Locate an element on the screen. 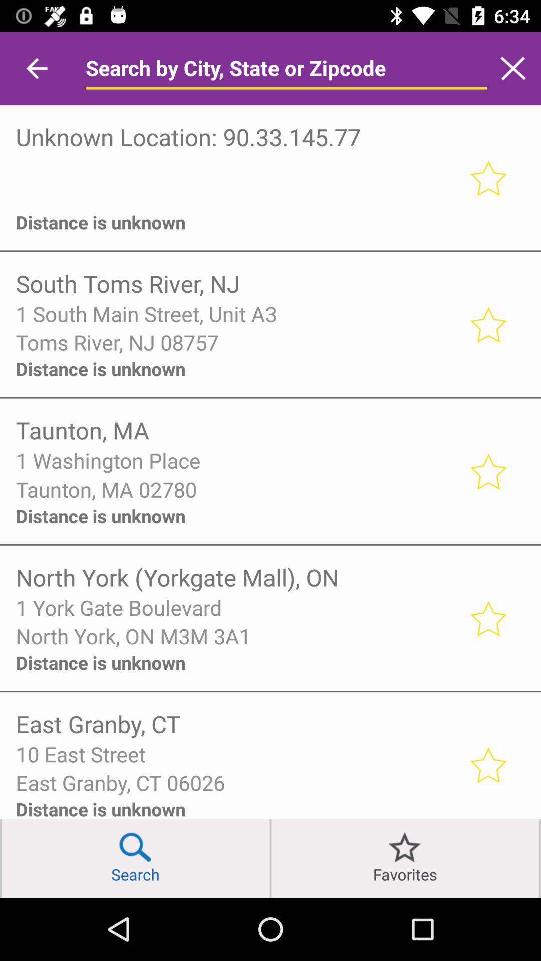  tap the item above is located at coordinates (235, 167).